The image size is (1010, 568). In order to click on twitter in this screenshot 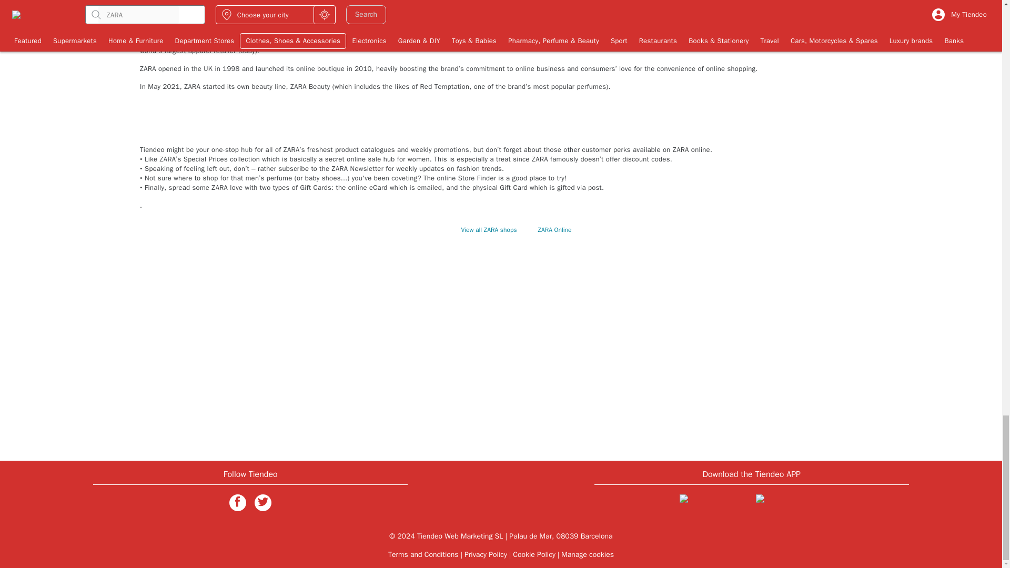, I will do `click(263, 503)`.